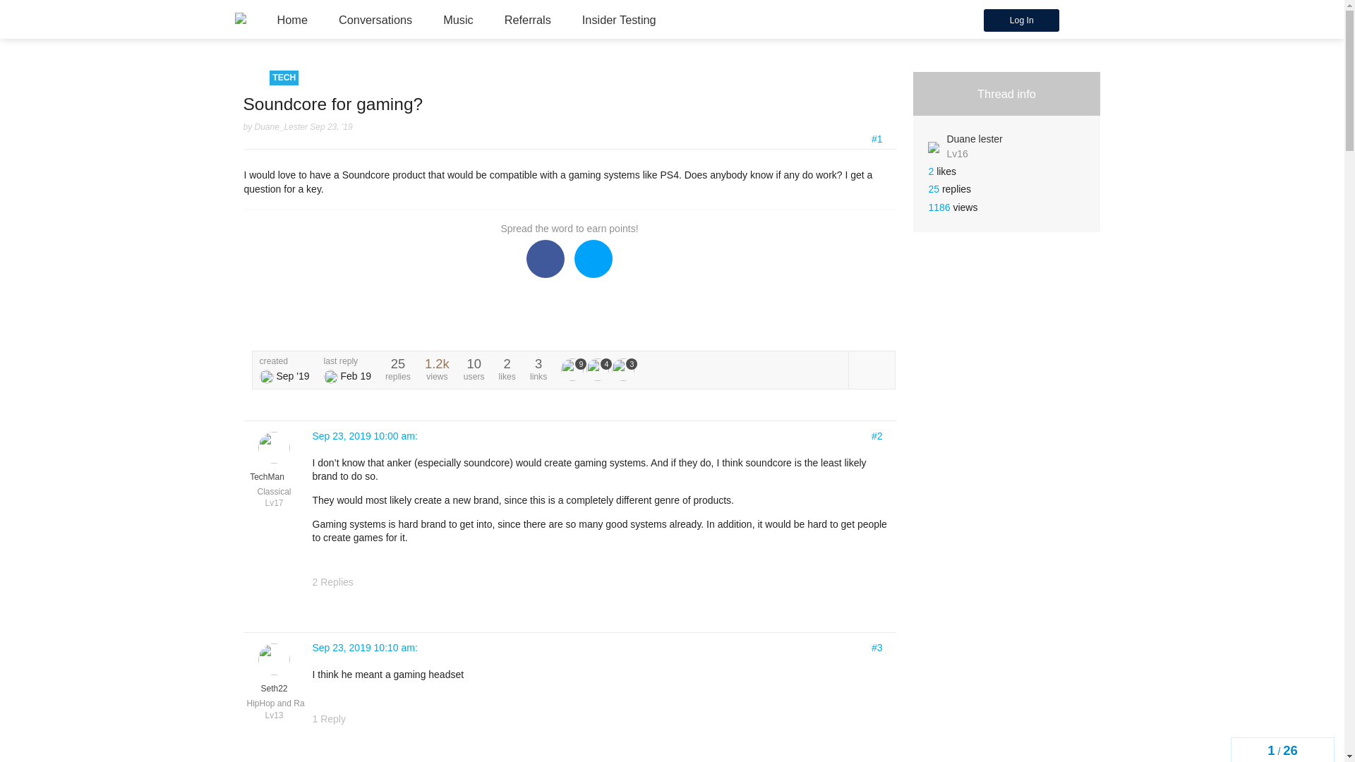  What do you see at coordinates (619, 20) in the screenshot?
I see `Insider Testing` at bounding box center [619, 20].